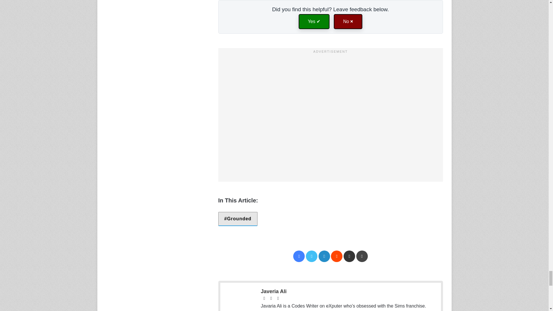 The width and height of the screenshot is (553, 311). Describe the element at coordinates (336, 256) in the screenshot. I see `Reddit` at that location.